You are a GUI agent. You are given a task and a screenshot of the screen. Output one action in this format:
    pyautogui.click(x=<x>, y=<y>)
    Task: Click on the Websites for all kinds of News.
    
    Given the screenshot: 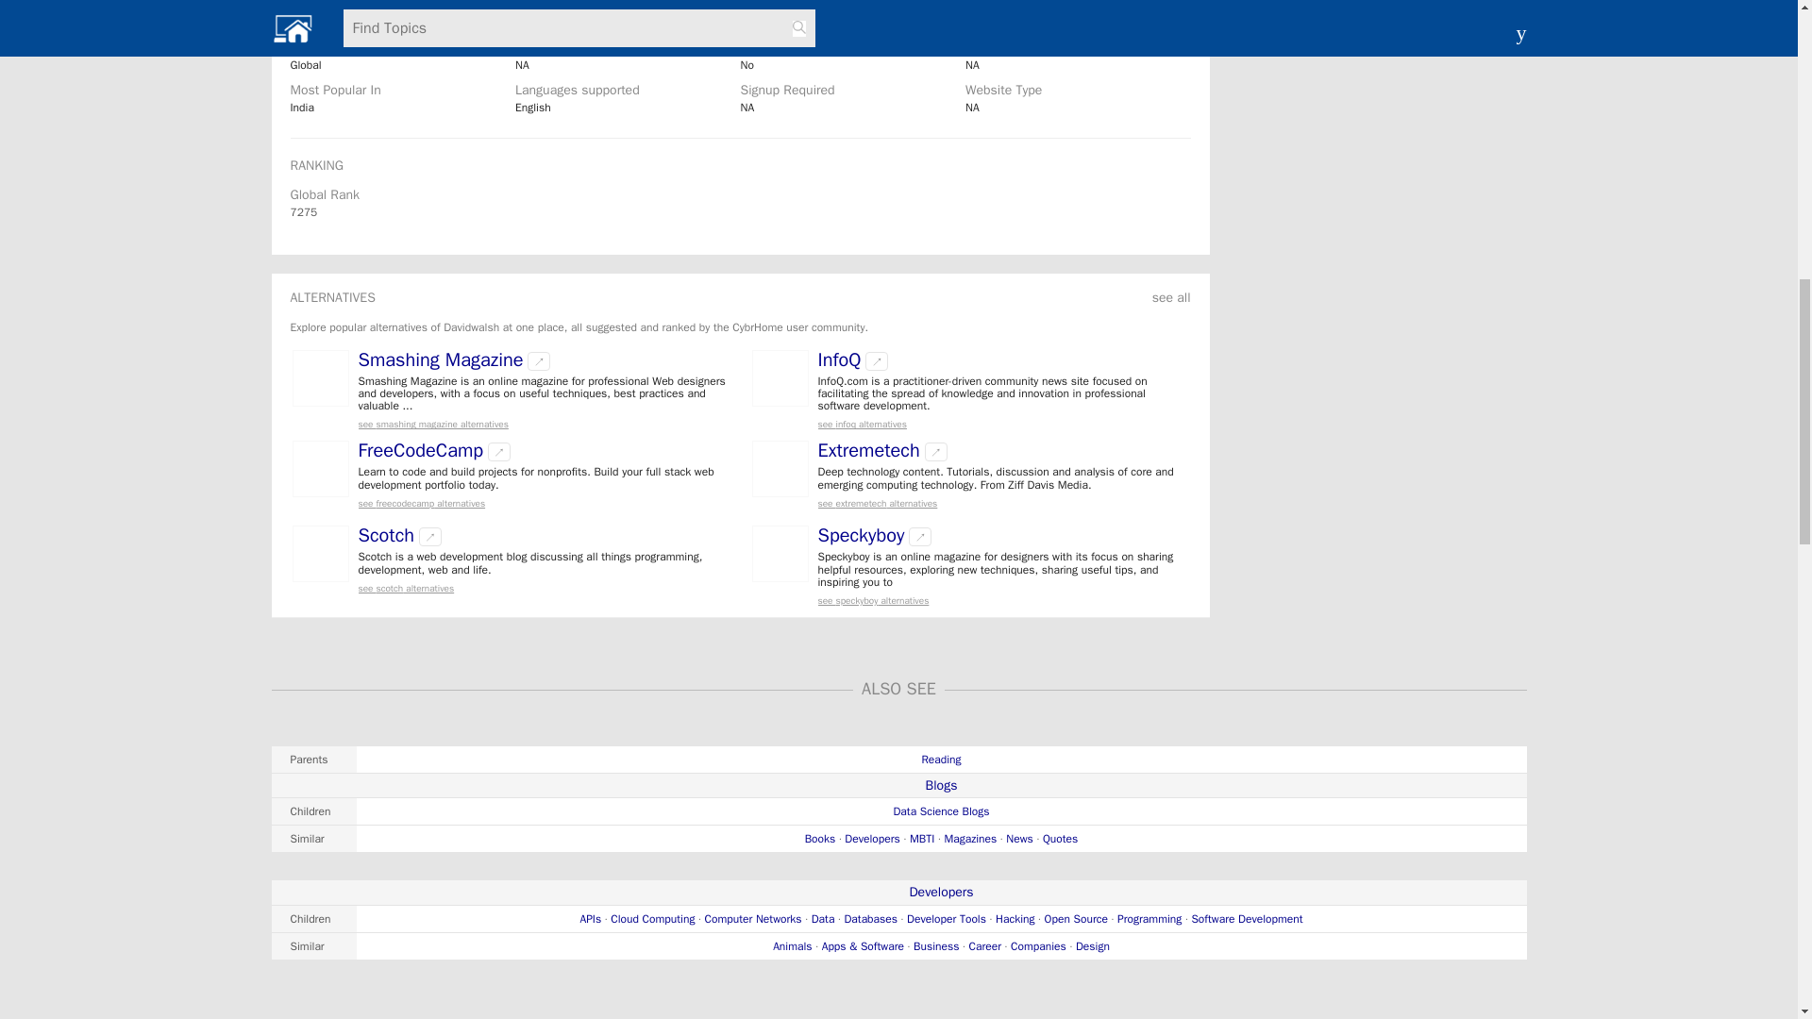 What is the action you would take?
    pyautogui.click(x=1019, y=839)
    